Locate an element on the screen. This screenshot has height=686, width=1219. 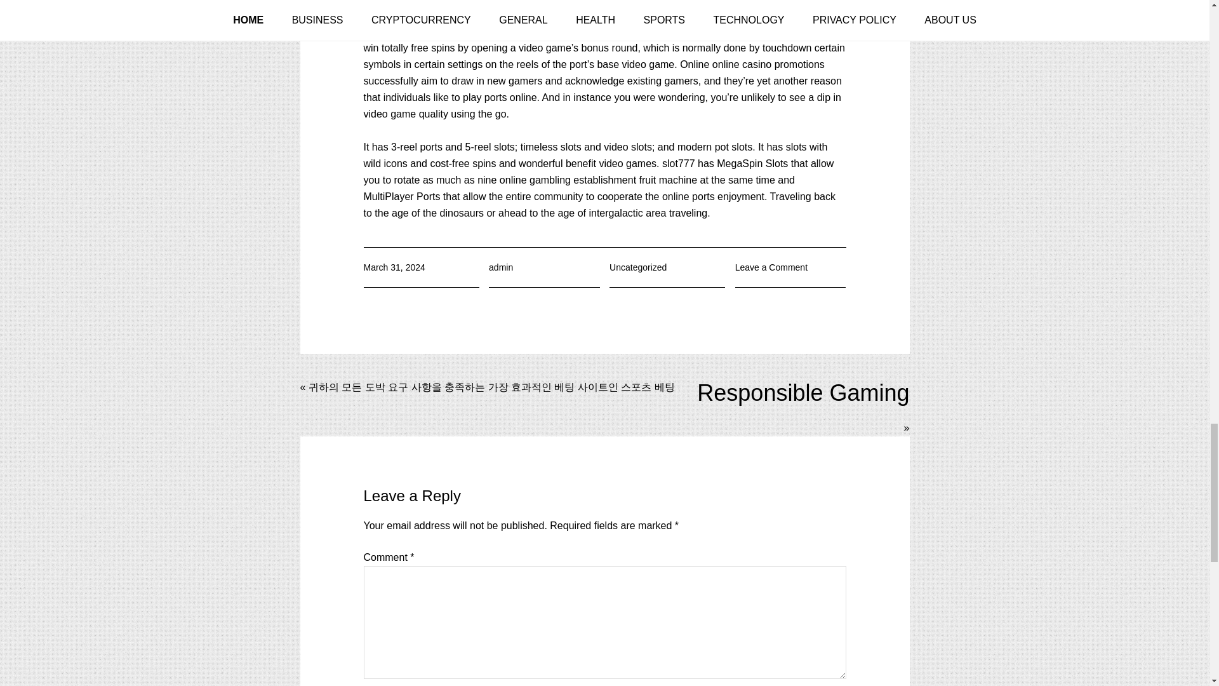
Leave a Comment is located at coordinates (771, 267).